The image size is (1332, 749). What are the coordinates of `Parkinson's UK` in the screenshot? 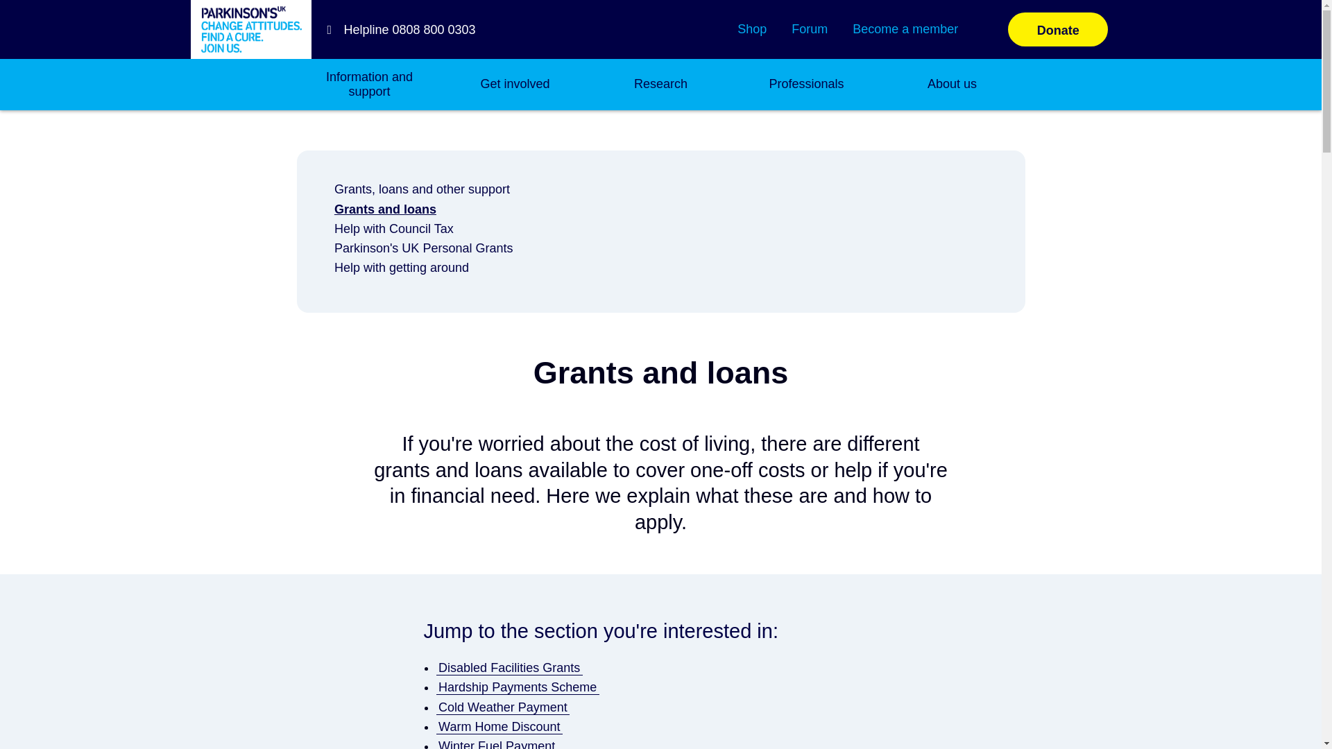 It's located at (251, 28).